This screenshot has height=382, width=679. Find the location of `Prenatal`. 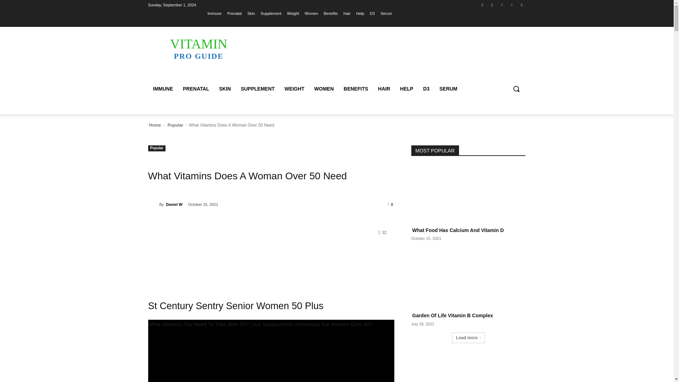

Prenatal is located at coordinates (234, 13).